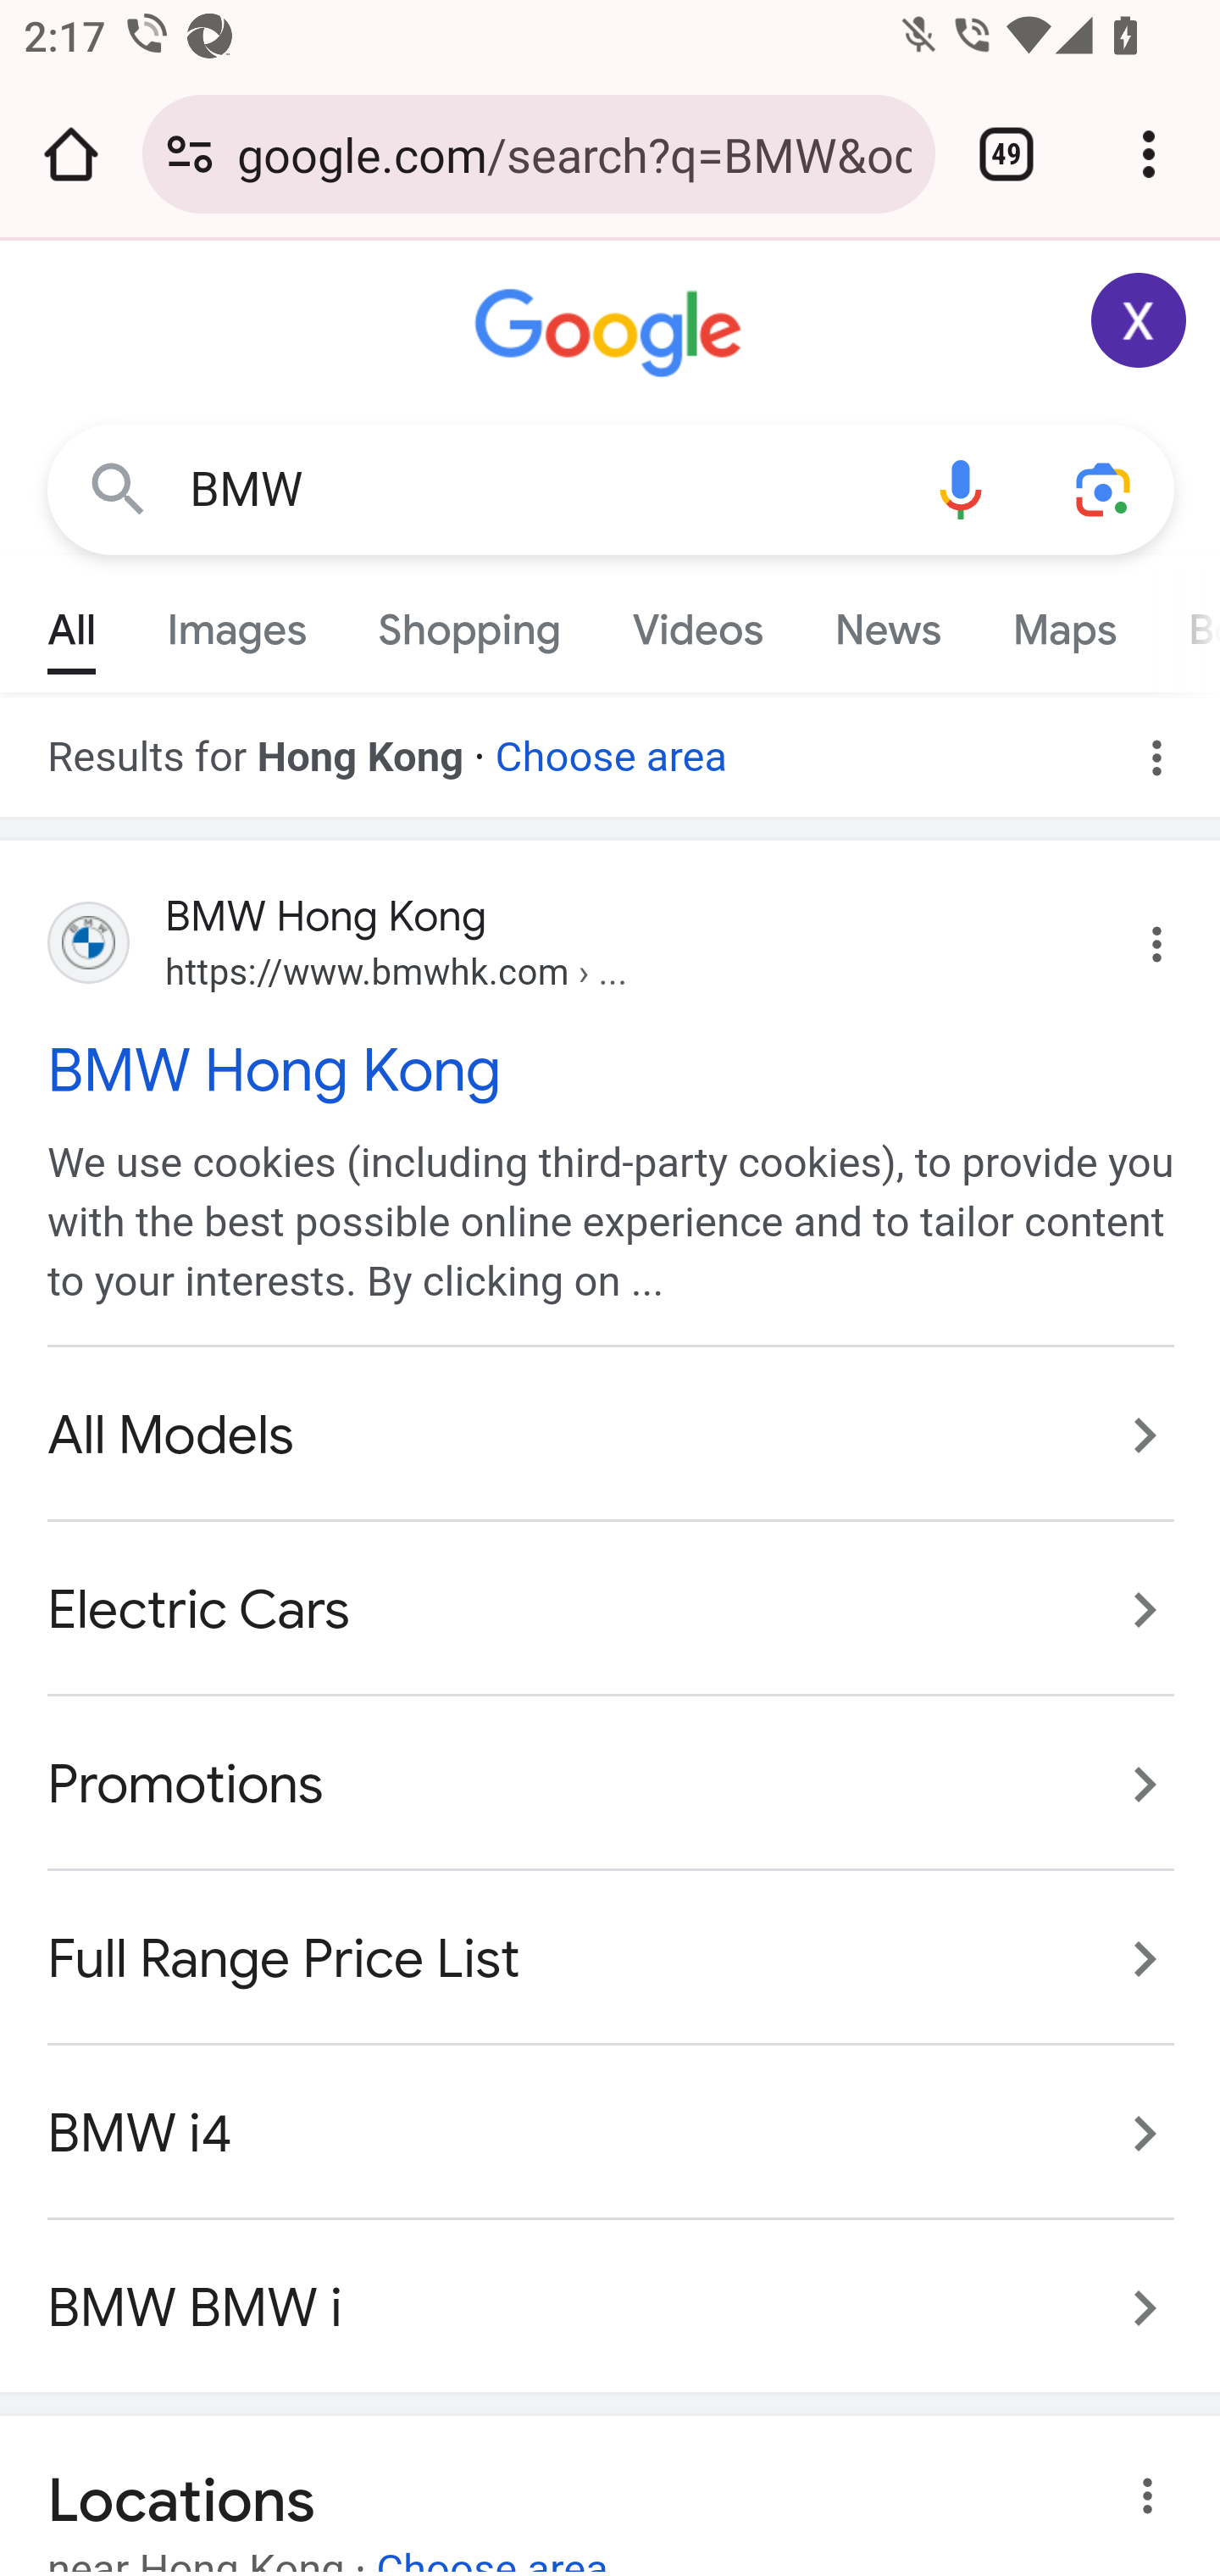 The image size is (1220, 2576). Describe the element at coordinates (612, 2132) in the screenshot. I see `BMW i4` at that location.